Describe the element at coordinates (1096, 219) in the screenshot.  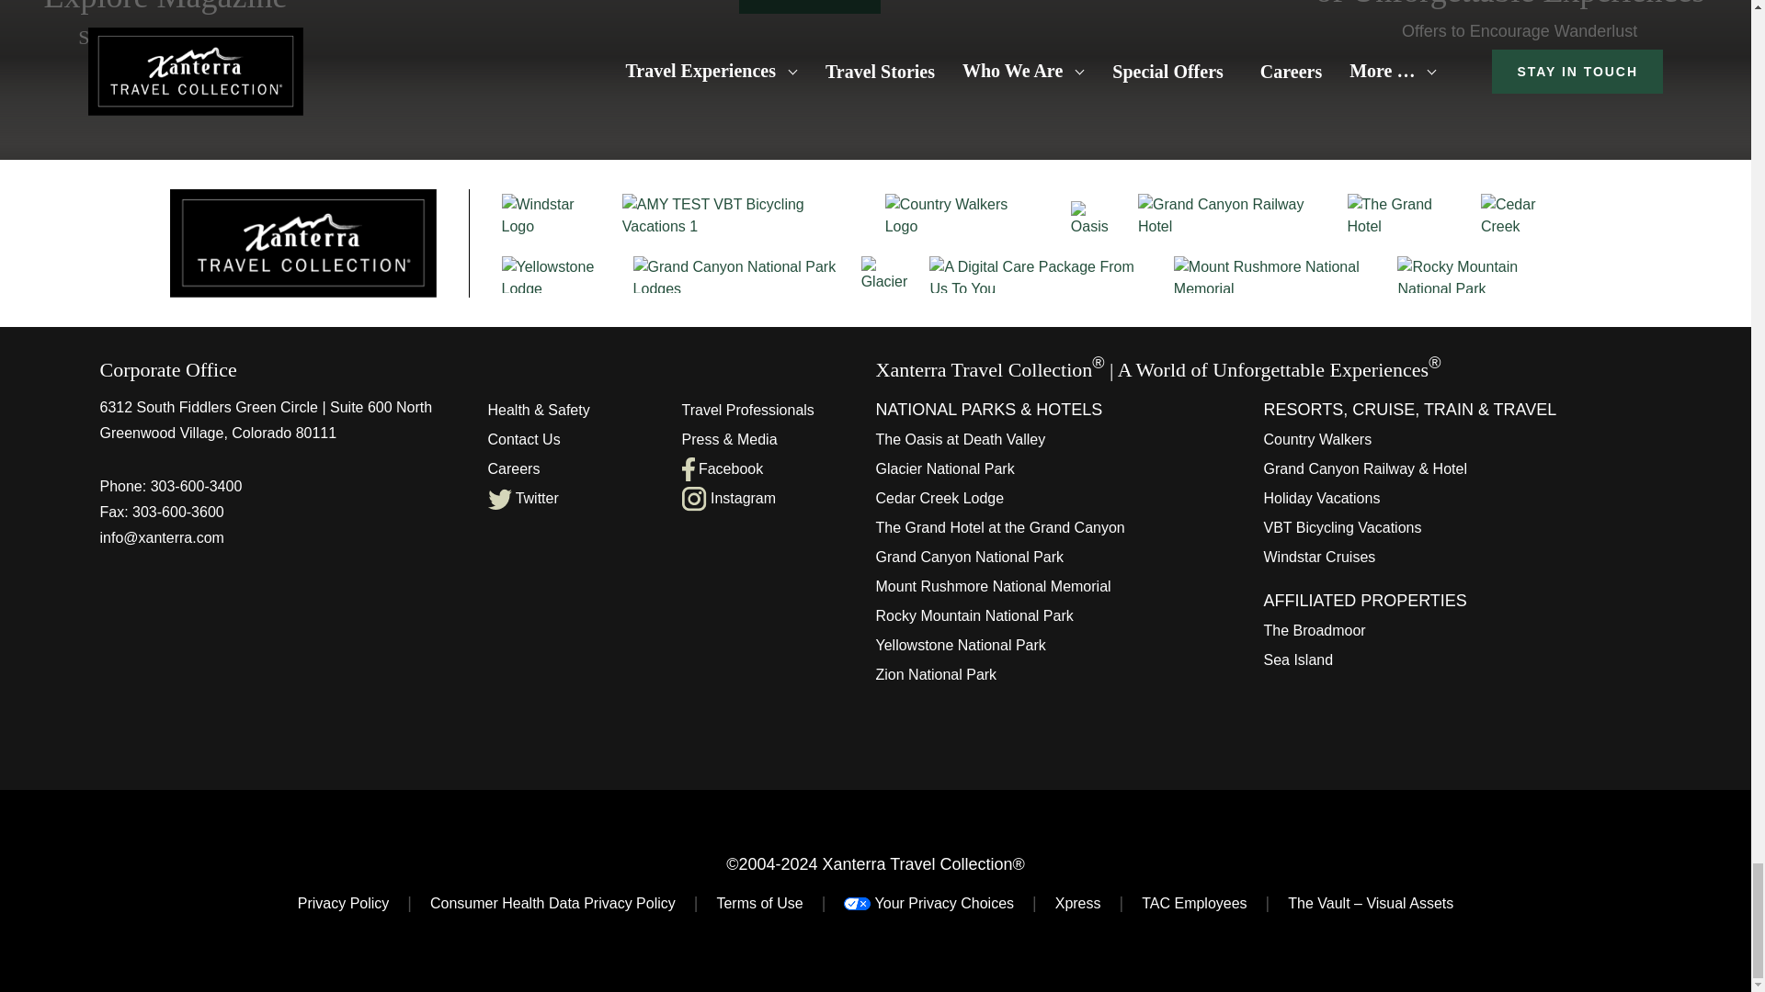
I see `Oasis` at that location.